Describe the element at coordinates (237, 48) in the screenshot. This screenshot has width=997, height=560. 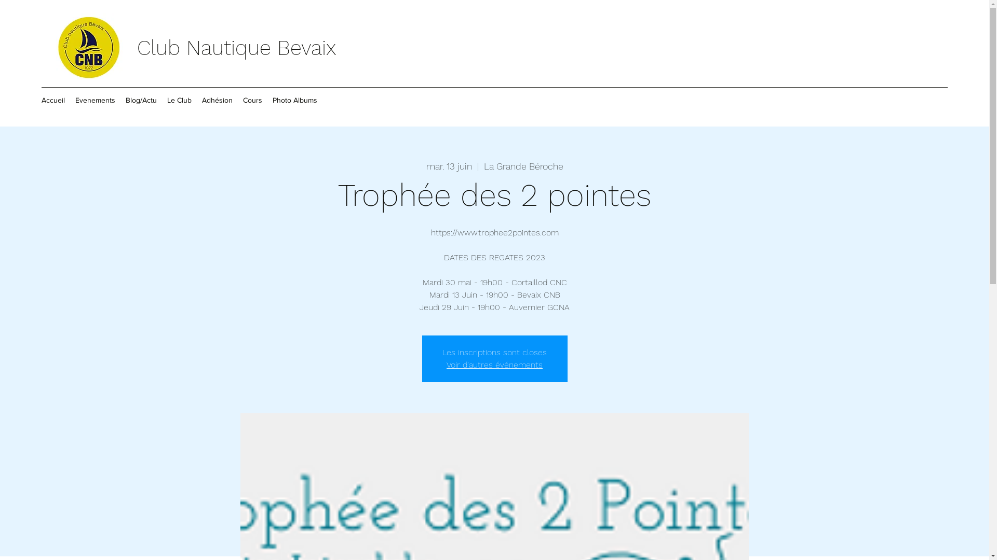
I see `Club Nautique Bevaix` at that location.